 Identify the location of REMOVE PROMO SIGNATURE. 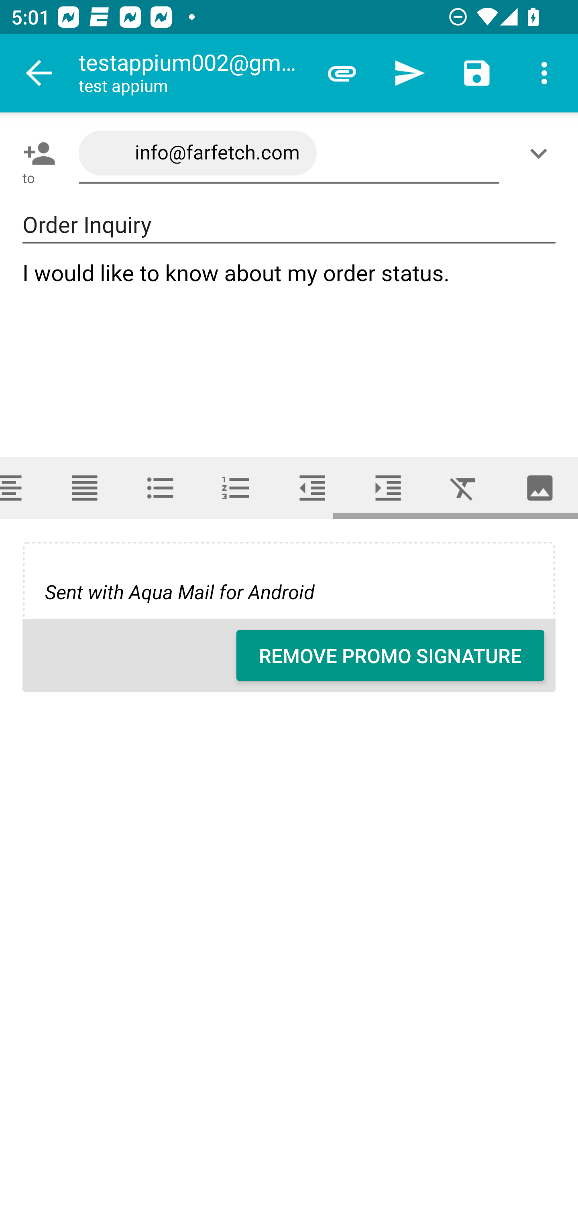
(390, 655).